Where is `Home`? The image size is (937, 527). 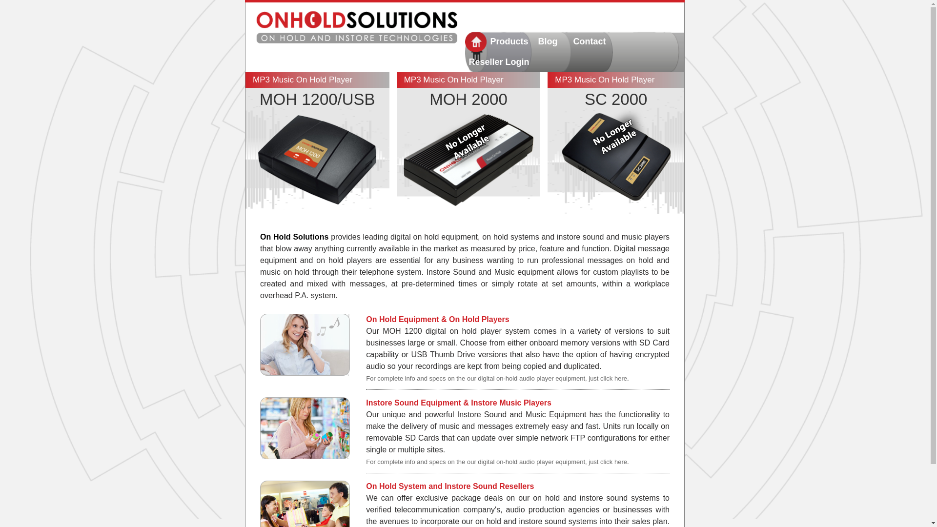 Home is located at coordinates (355, 29).